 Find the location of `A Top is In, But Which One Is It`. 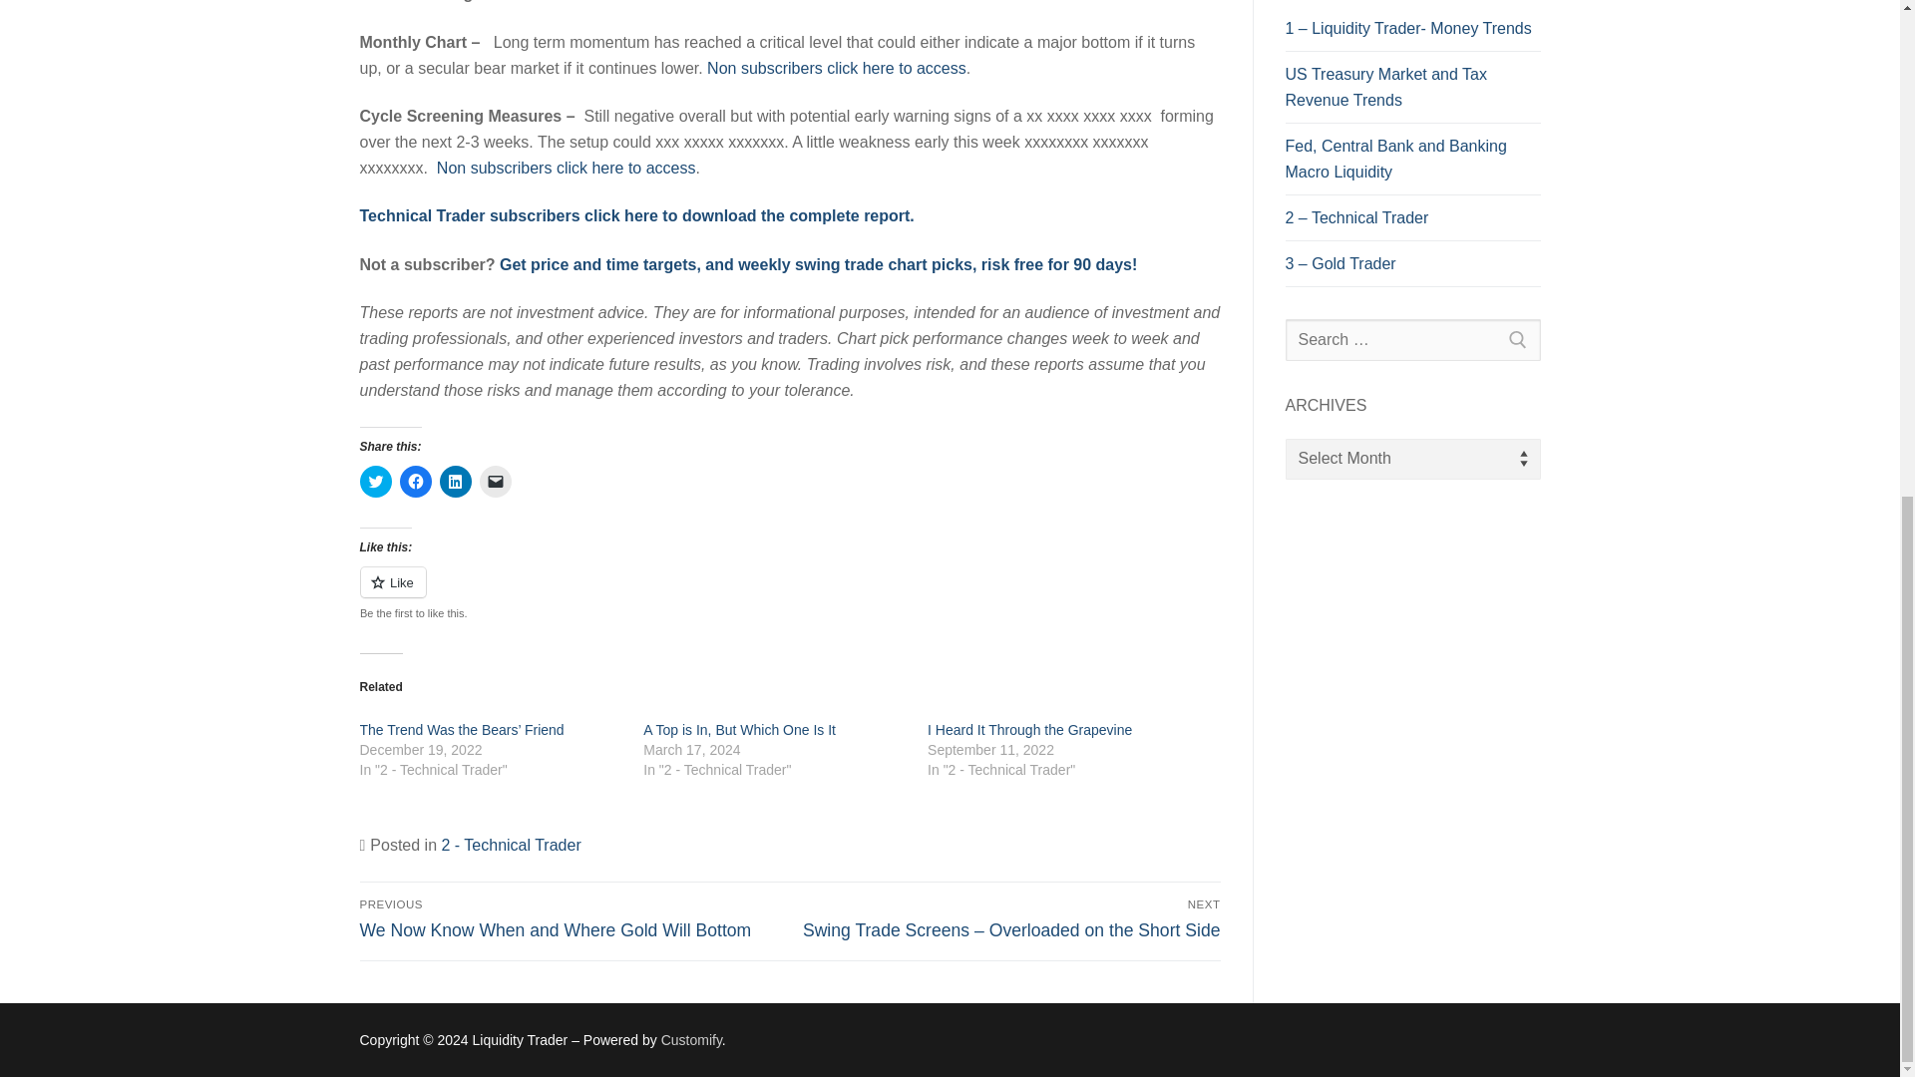

A Top is In, But Which One Is It is located at coordinates (739, 729).